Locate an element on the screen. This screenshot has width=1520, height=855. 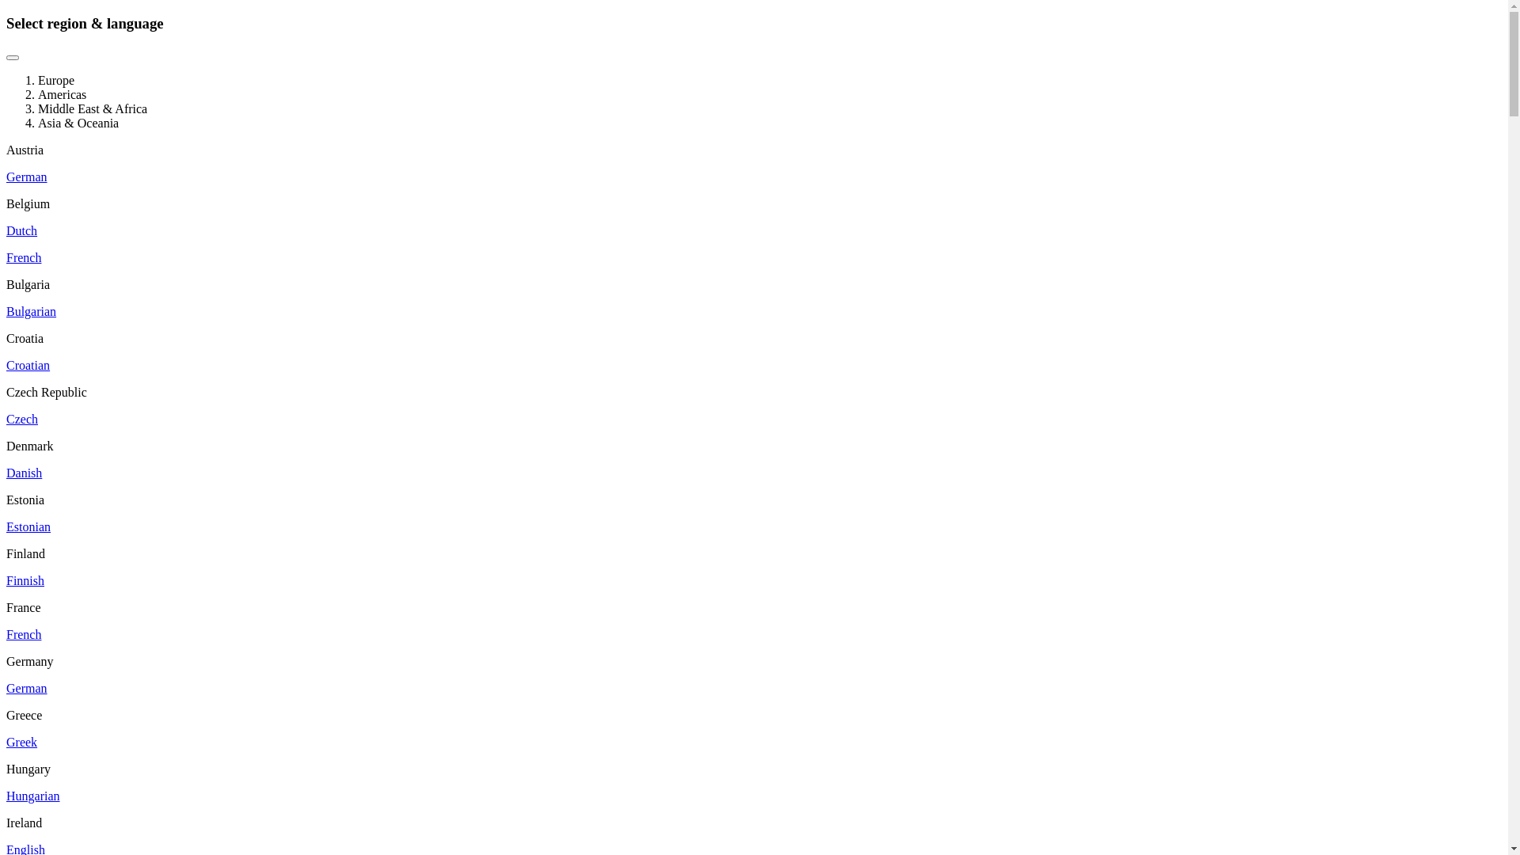
German is located at coordinates (27, 689).